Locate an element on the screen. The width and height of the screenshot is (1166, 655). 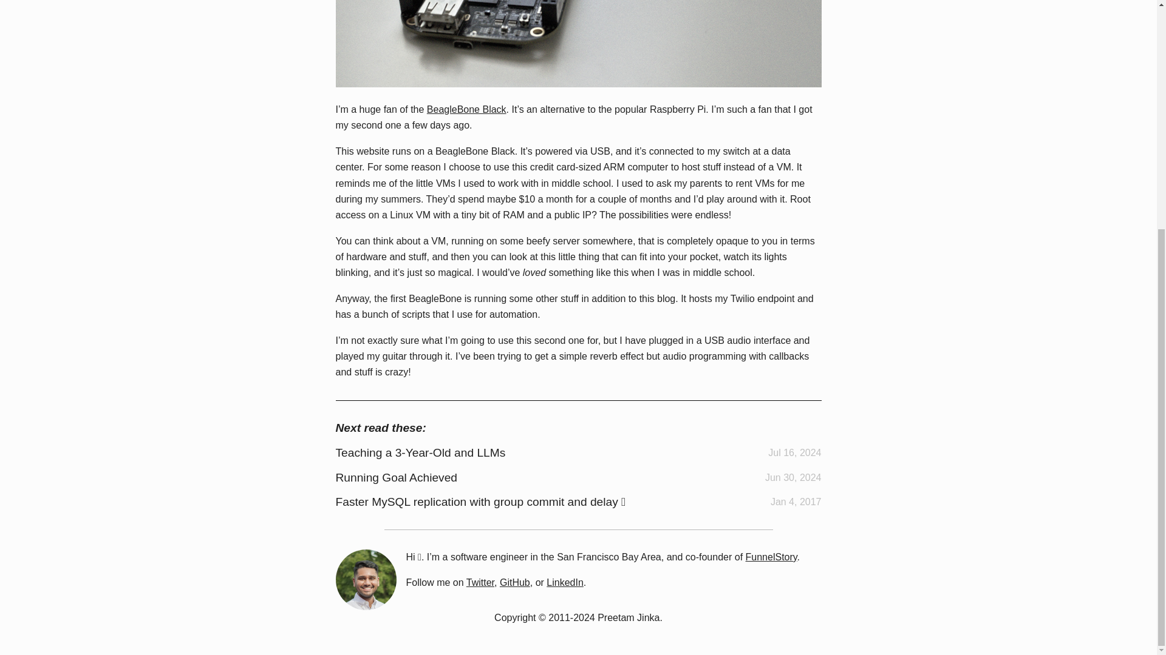
GitHub is located at coordinates (515, 582).